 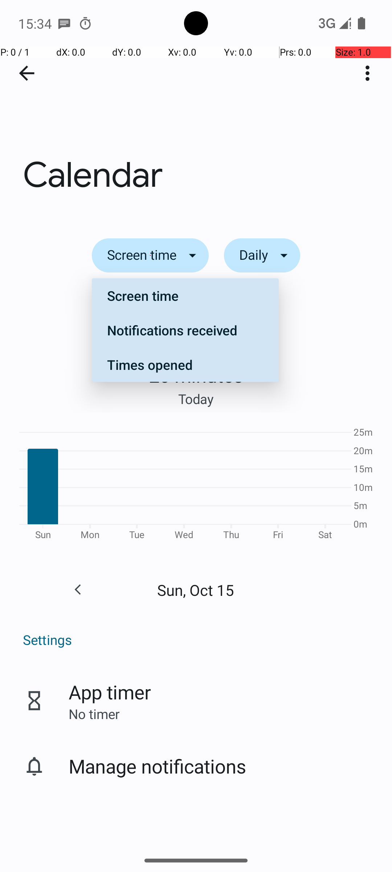 I want to click on Times opened, so click(x=185, y=364).